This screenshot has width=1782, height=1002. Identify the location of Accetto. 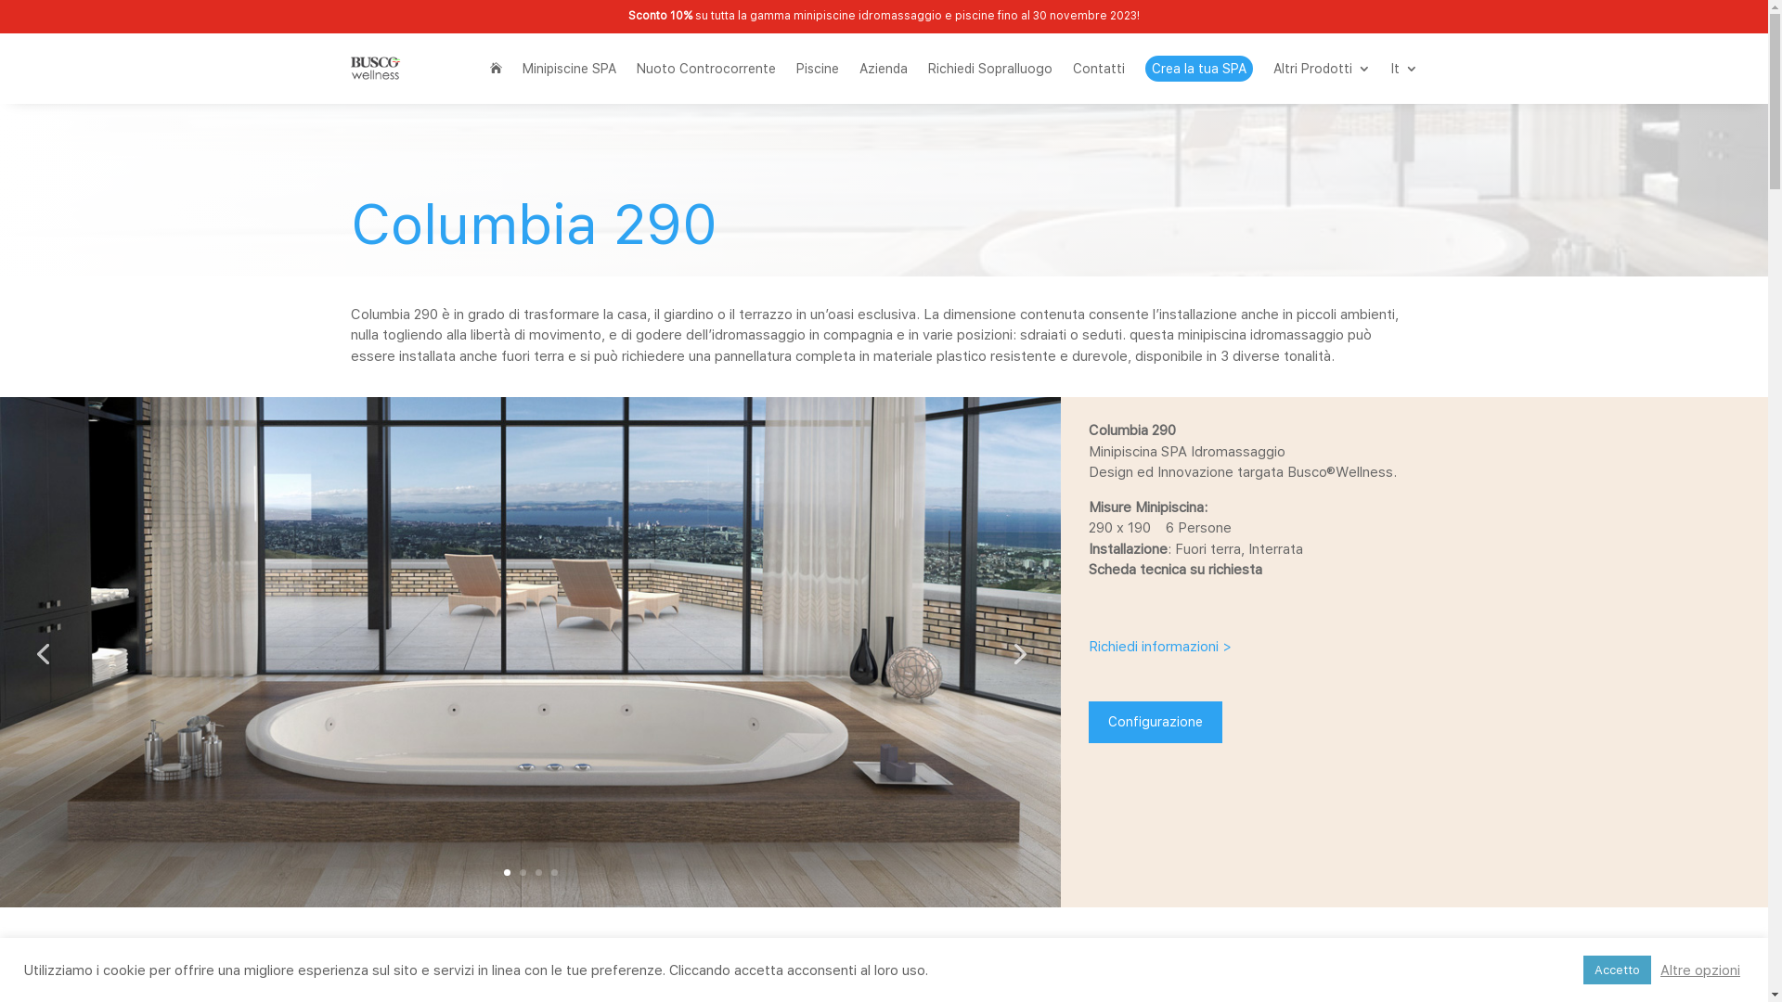
(1617, 970).